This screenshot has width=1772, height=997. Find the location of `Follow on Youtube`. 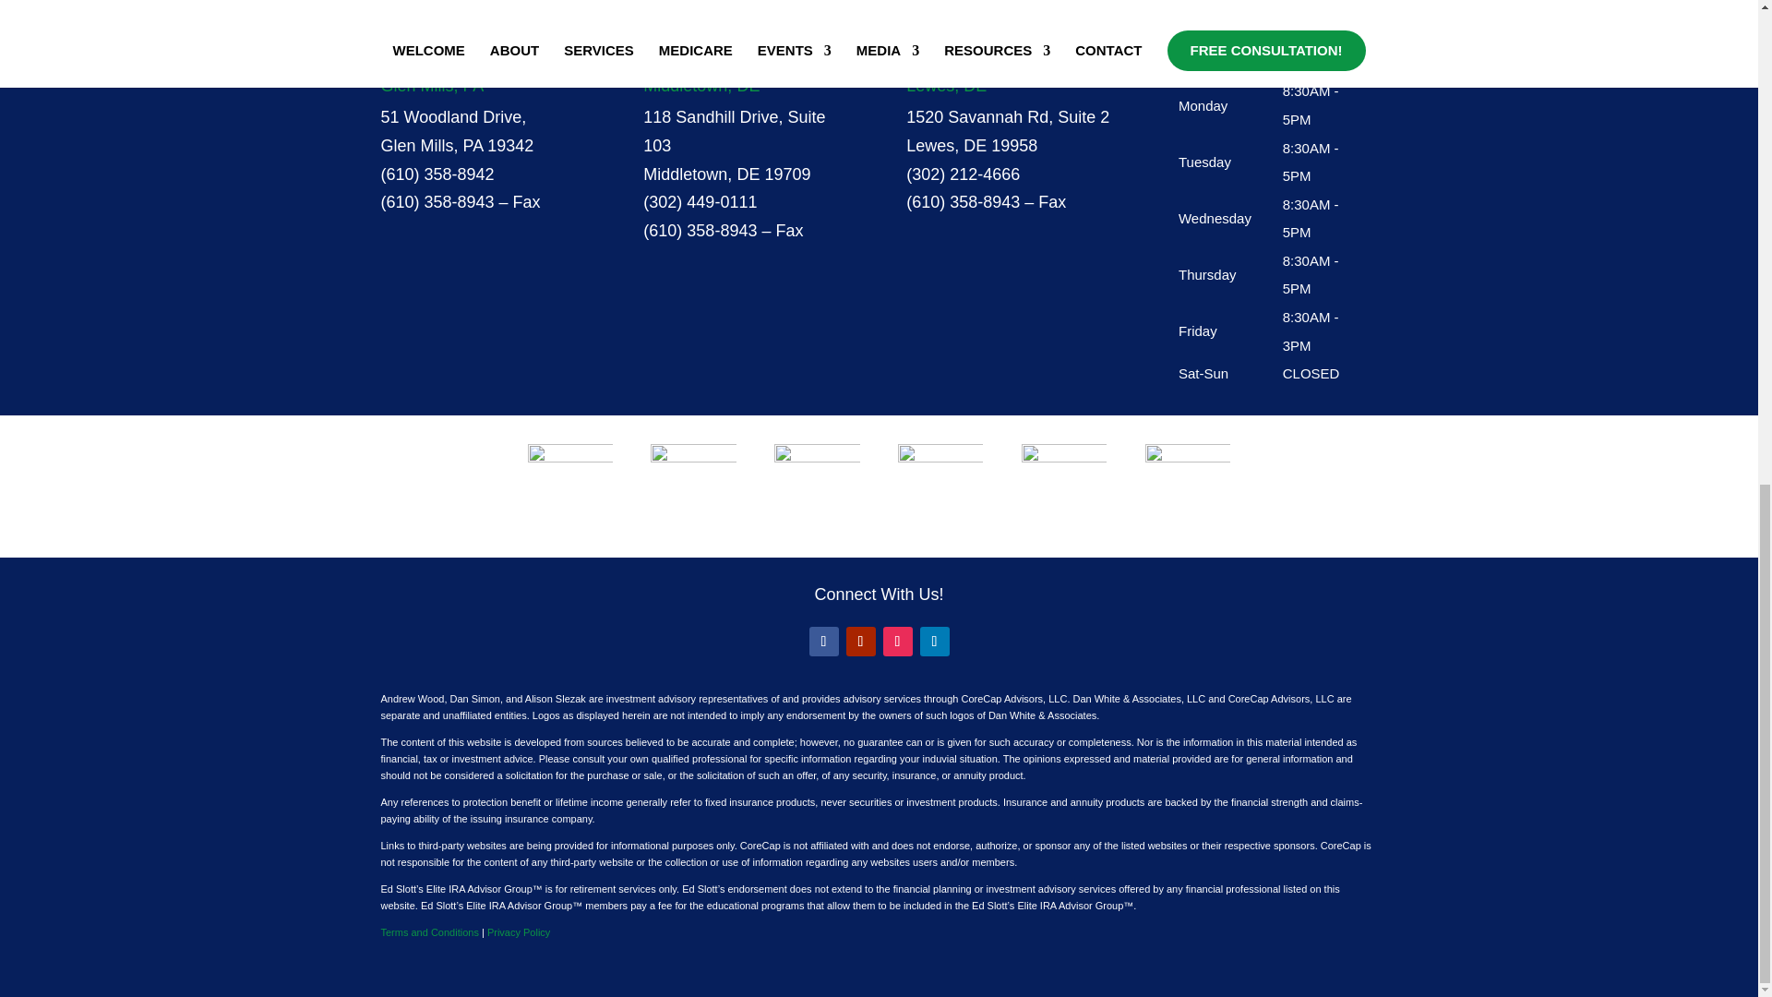

Follow on Youtube is located at coordinates (860, 641).